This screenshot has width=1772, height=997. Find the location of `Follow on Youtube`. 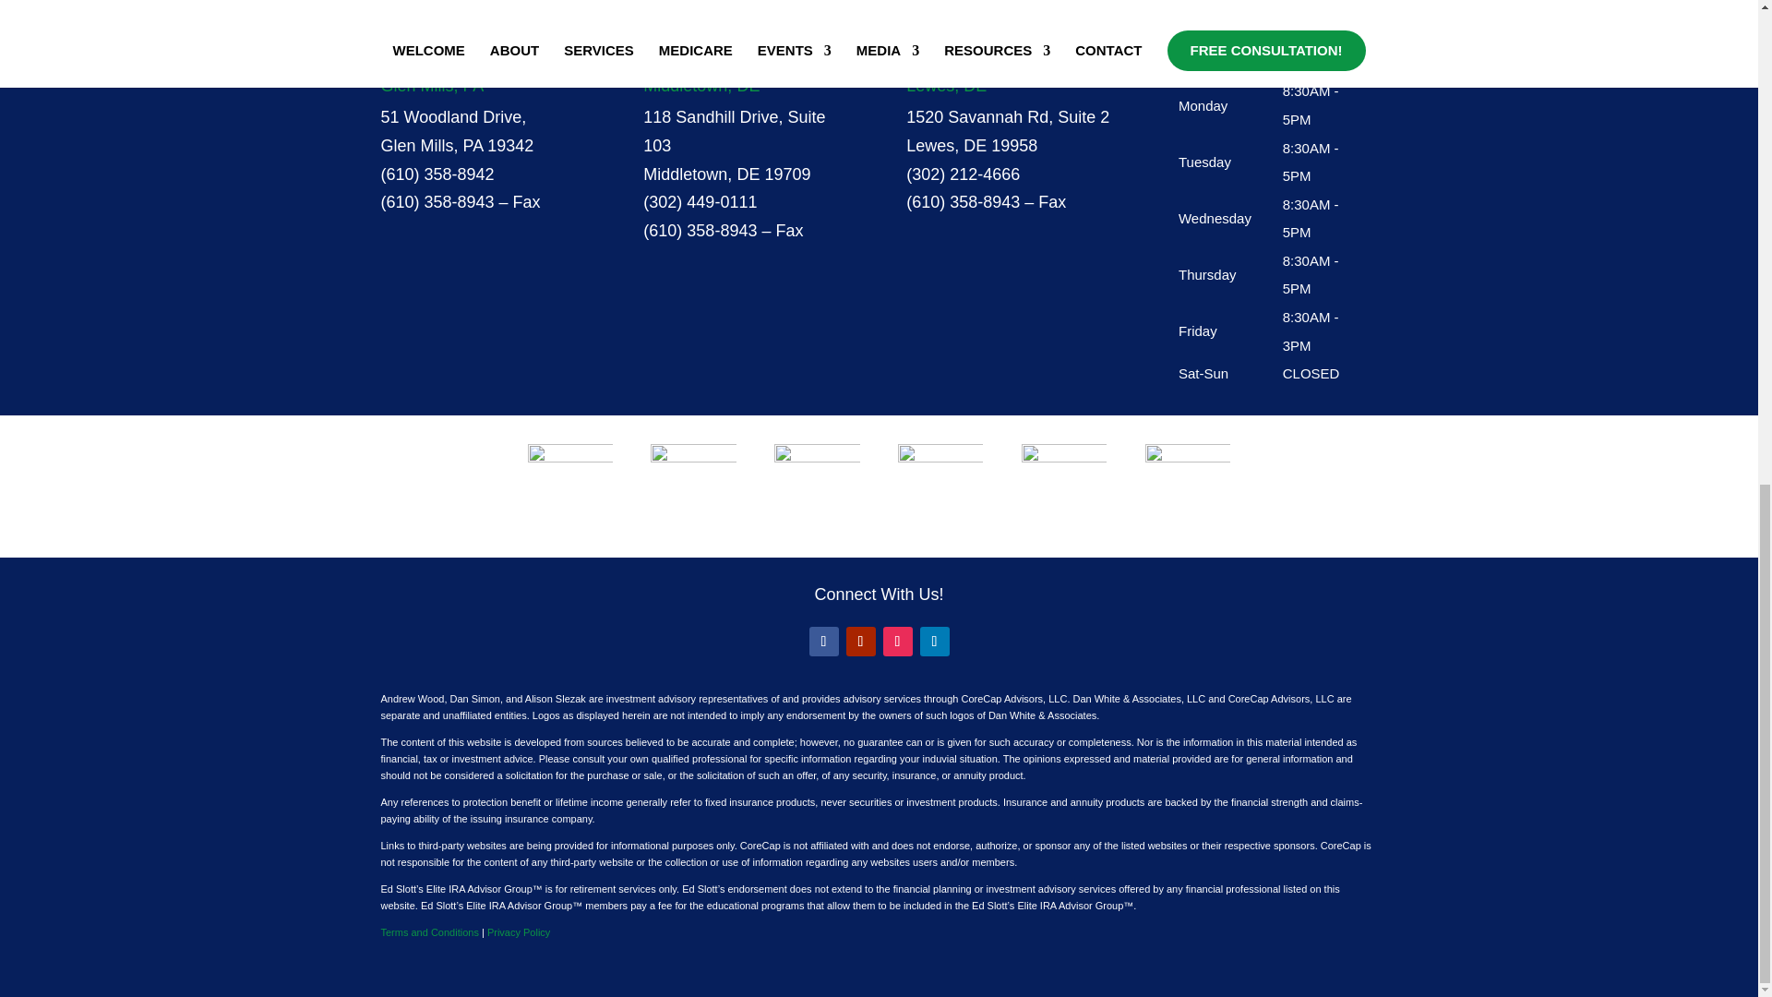

Follow on Youtube is located at coordinates (860, 641).